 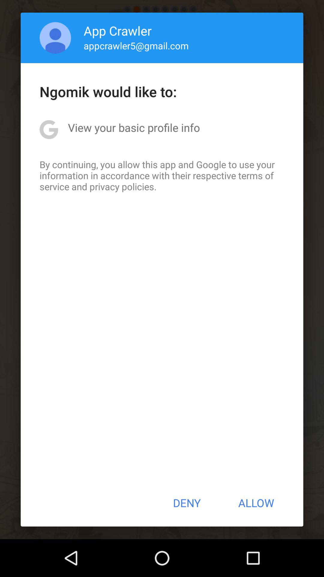 I want to click on select the item next to app crawler icon, so click(x=55, y=38).